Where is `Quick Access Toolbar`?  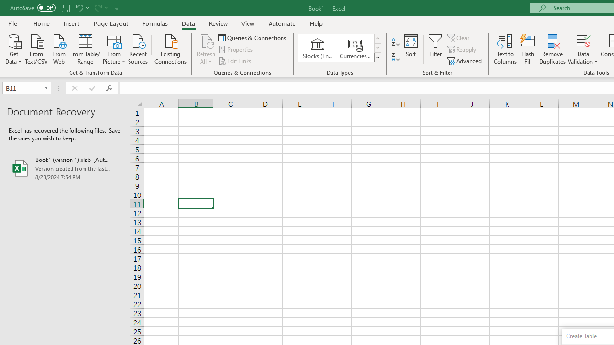 Quick Access Toolbar is located at coordinates (65, 8).